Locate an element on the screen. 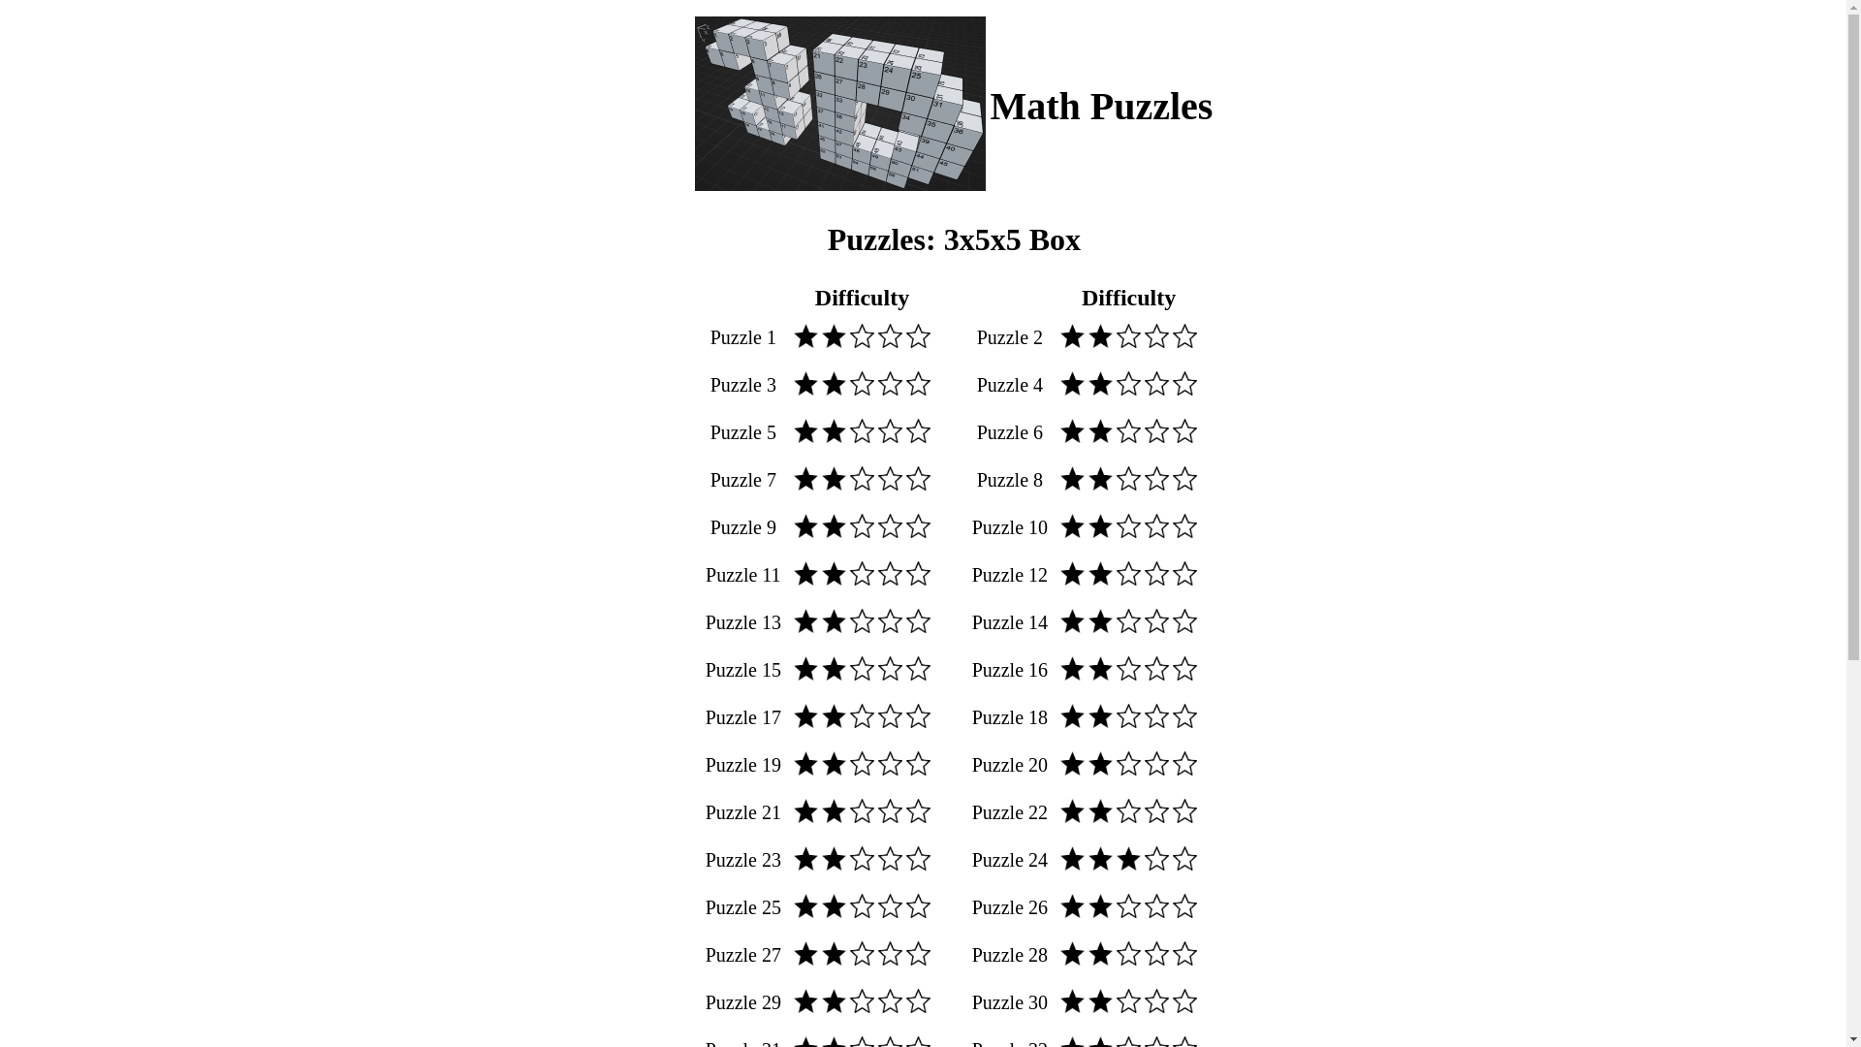  Puzzle 2 is located at coordinates (1010, 337).